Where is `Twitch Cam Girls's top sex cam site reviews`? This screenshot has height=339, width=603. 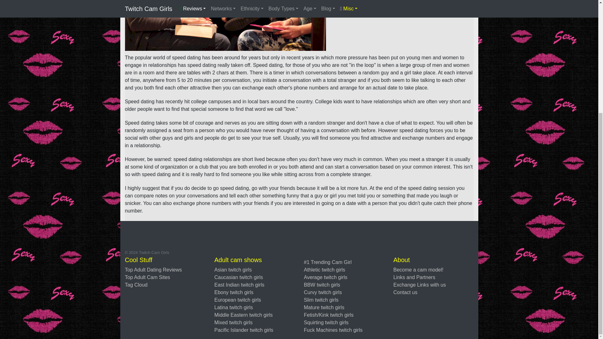
Twitch Cam Girls's top sex cam site reviews is located at coordinates (147, 277).